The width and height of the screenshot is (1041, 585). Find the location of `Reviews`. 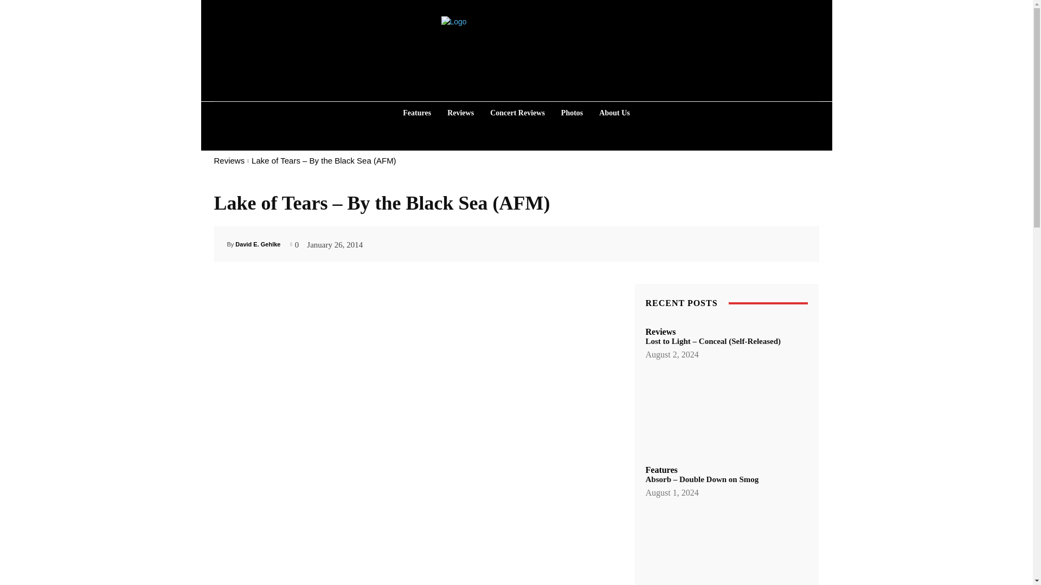

Reviews is located at coordinates (229, 160).